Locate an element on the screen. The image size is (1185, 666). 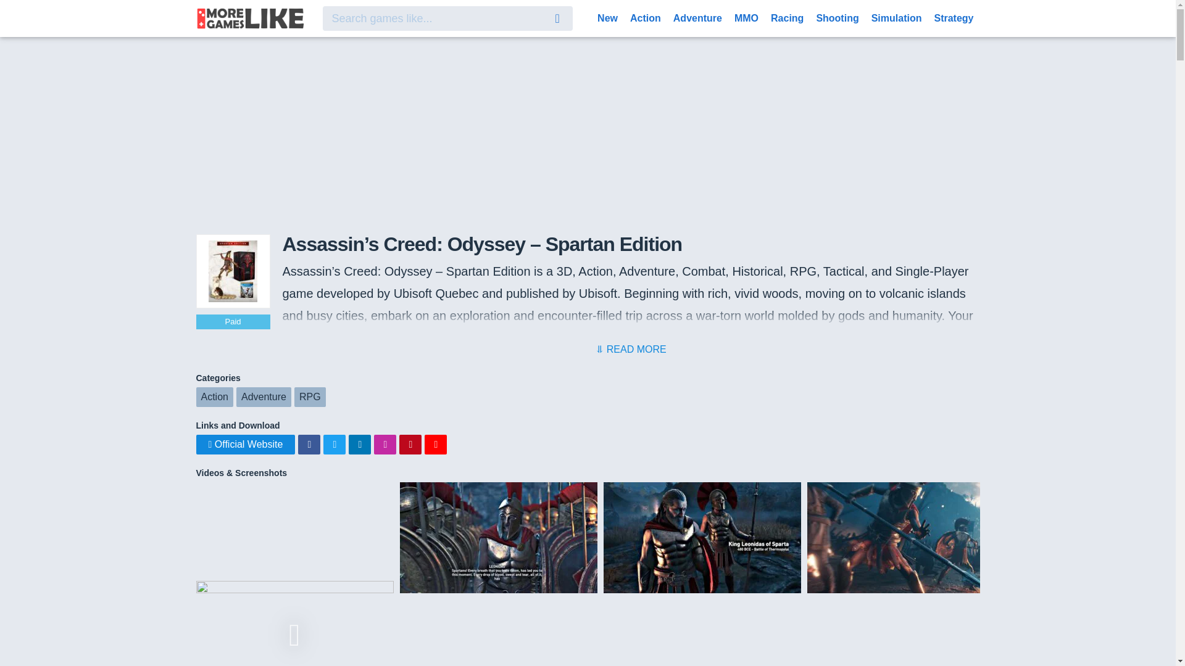
MMO is located at coordinates (746, 17).